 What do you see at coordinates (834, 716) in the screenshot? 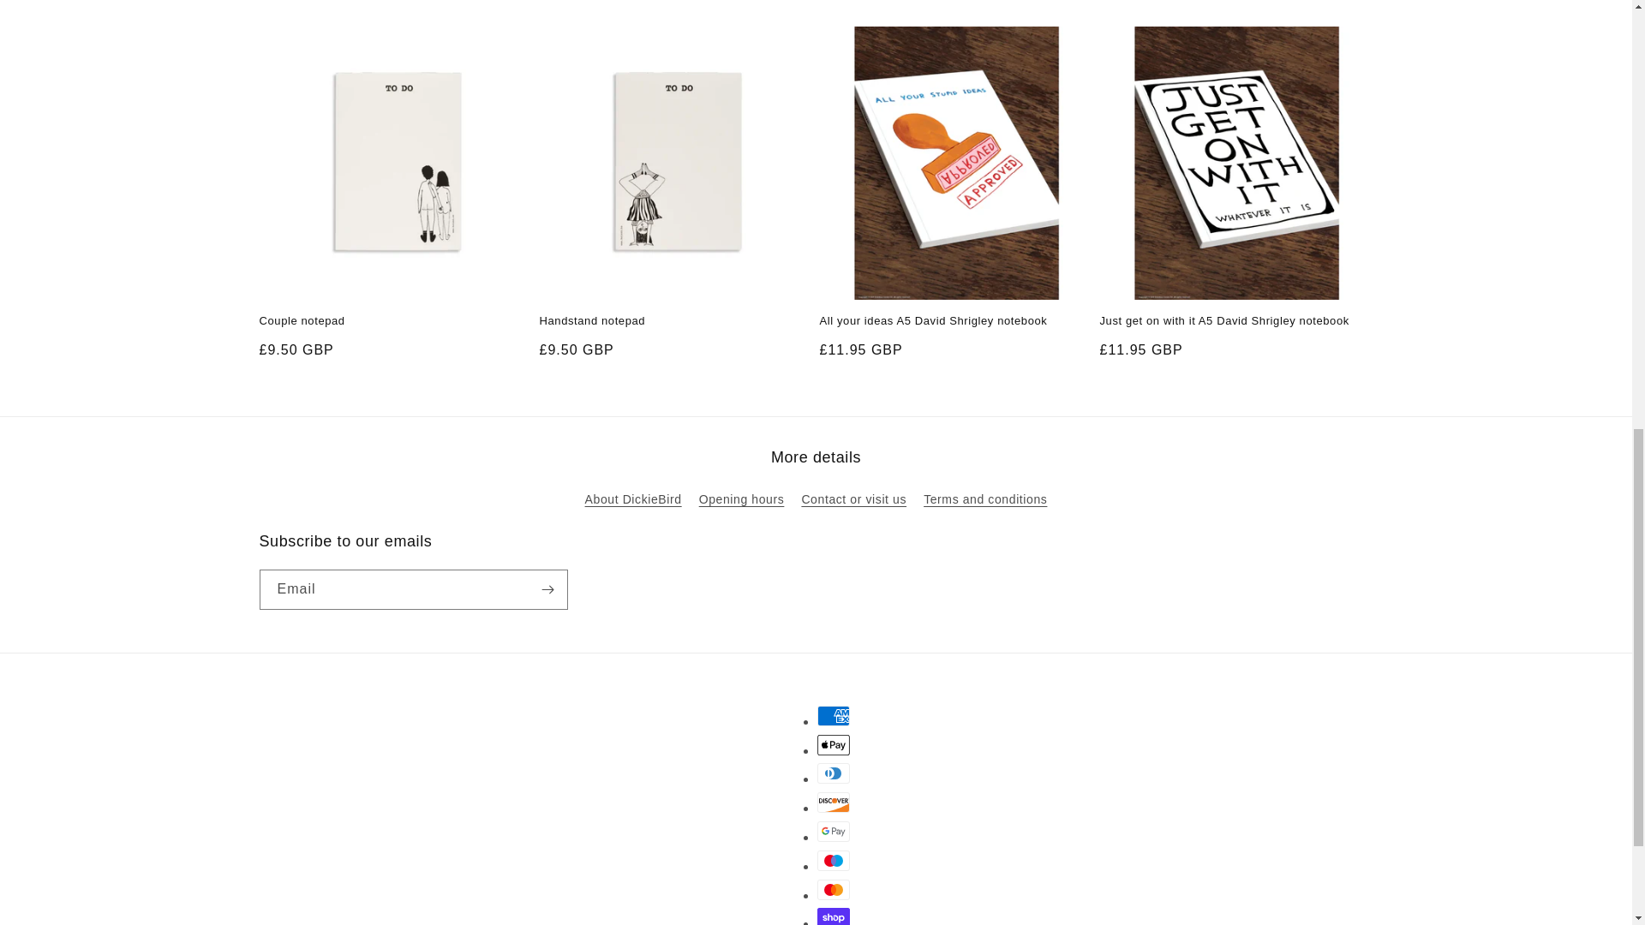
I see `American Express` at bounding box center [834, 716].